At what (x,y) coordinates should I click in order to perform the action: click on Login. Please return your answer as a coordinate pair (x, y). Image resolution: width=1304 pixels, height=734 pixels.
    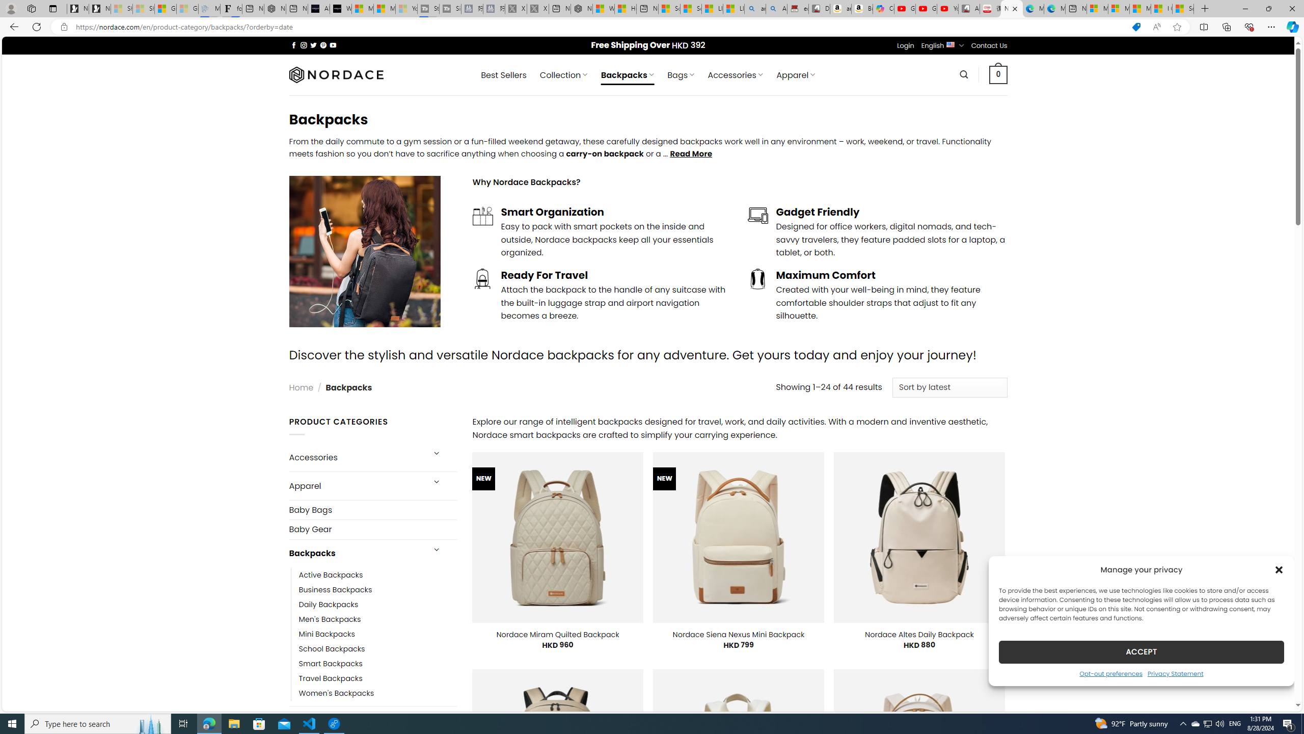
    Looking at the image, I should click on (906, 46).